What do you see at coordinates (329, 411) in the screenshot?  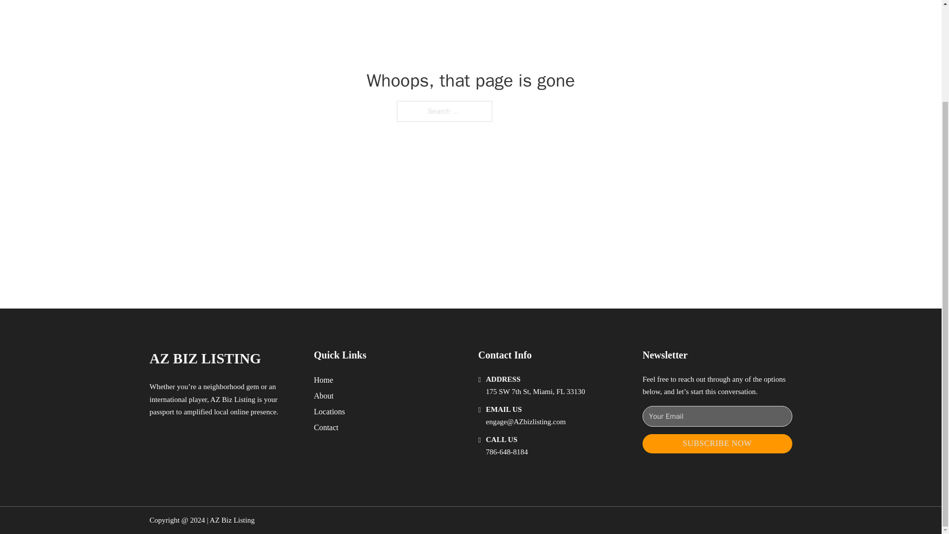 I see `Locations` at bounding box center [329, 411].